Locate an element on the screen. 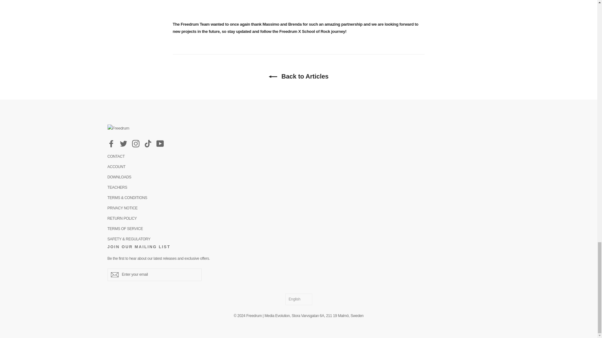  YouTube is located at coordinates (160, 144).